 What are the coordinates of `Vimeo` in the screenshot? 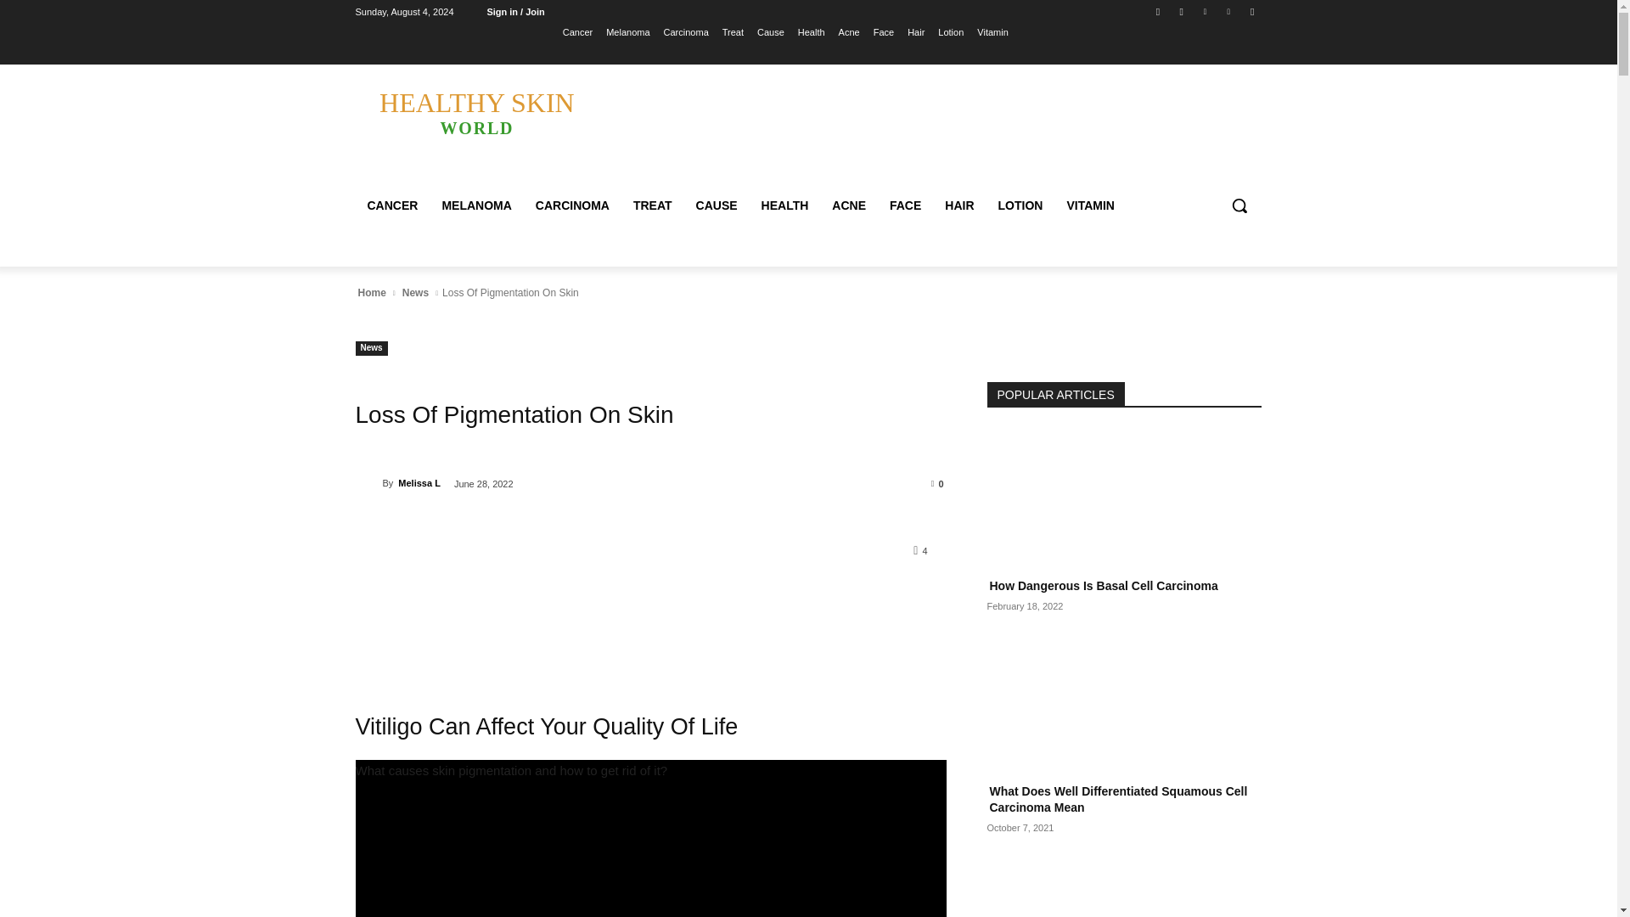 It's located at (1229, 11).